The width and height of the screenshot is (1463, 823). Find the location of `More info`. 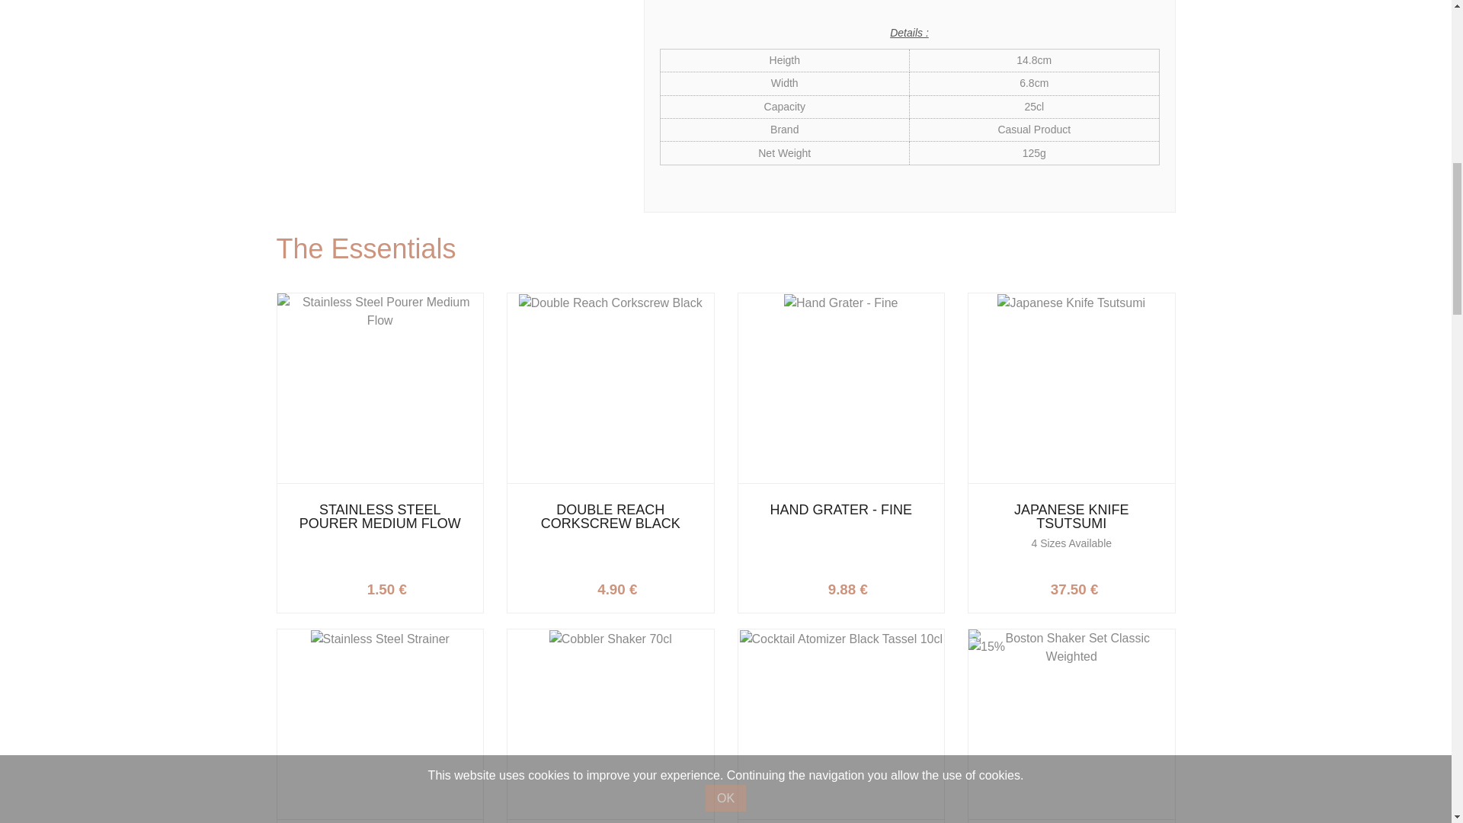

More info is located at coordinates (1117, 586).